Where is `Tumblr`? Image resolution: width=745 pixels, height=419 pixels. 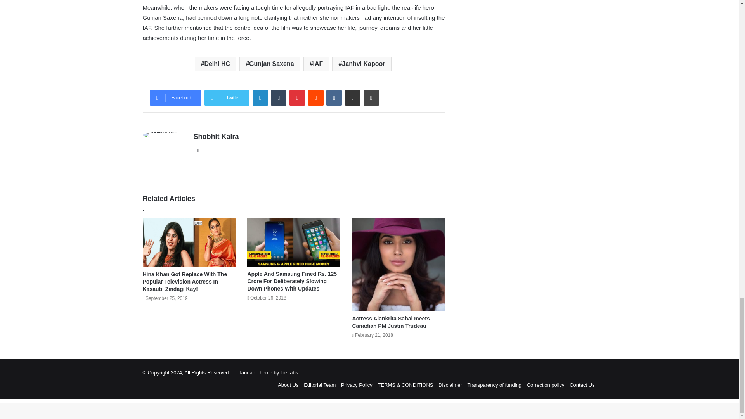
Tumblr is located at coordinates (279, 98).